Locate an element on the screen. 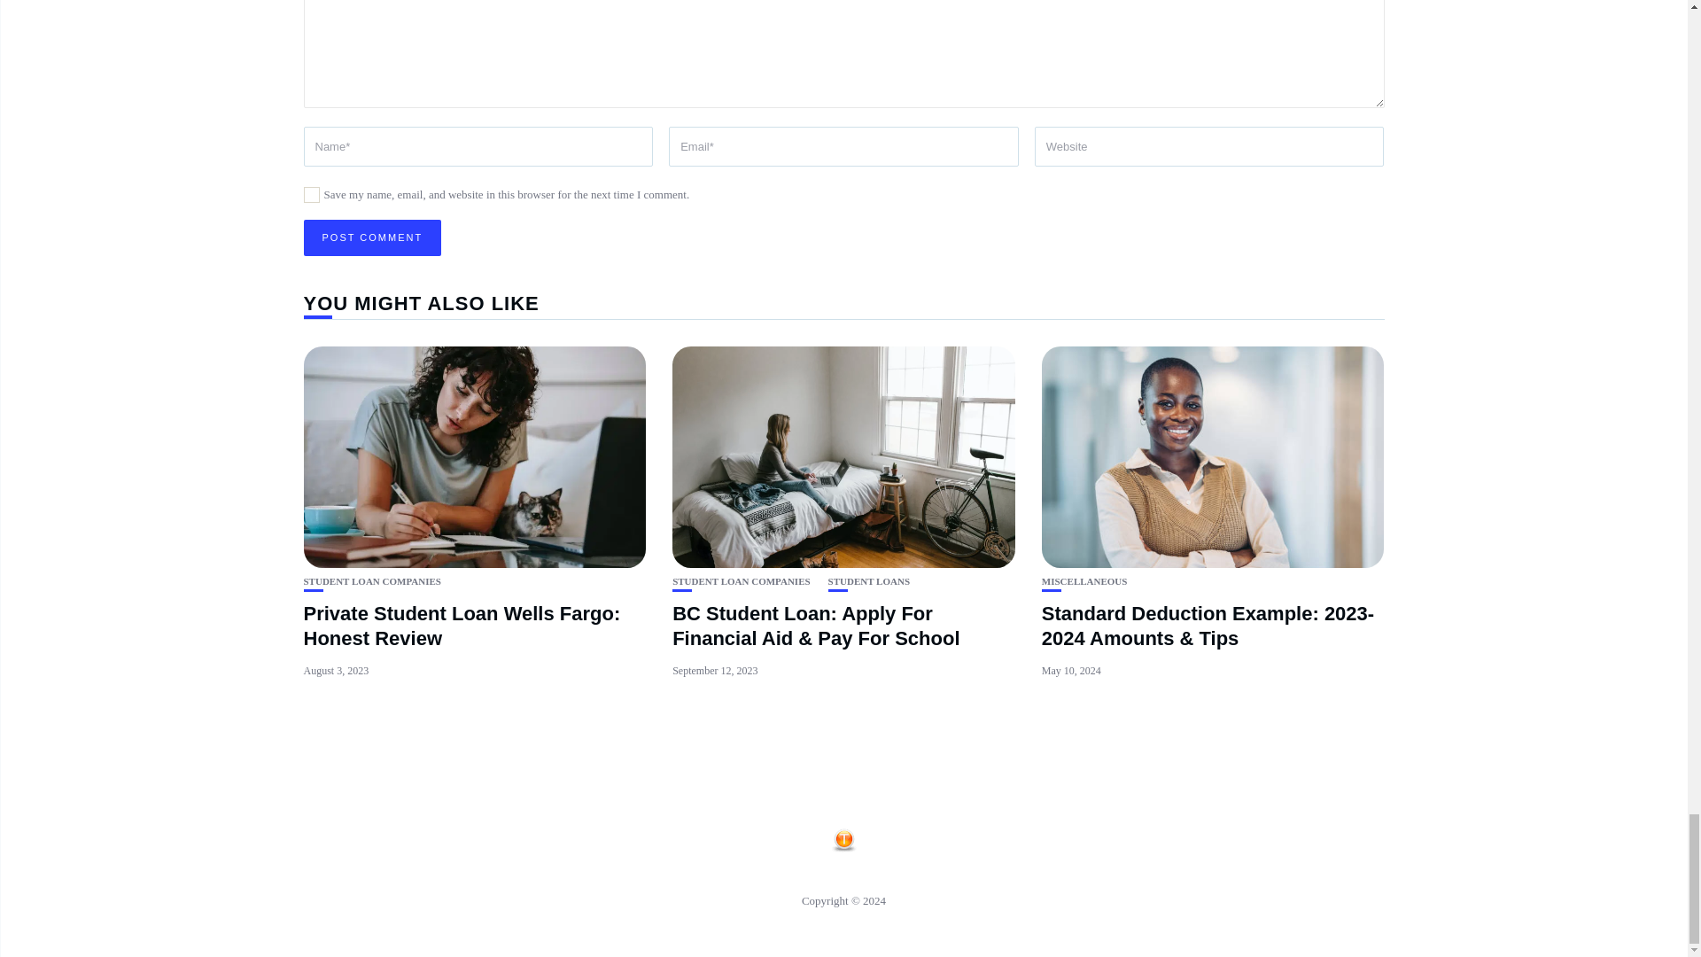  STUDENT LOAN COMPANIES is located at coordinates (741, 581).